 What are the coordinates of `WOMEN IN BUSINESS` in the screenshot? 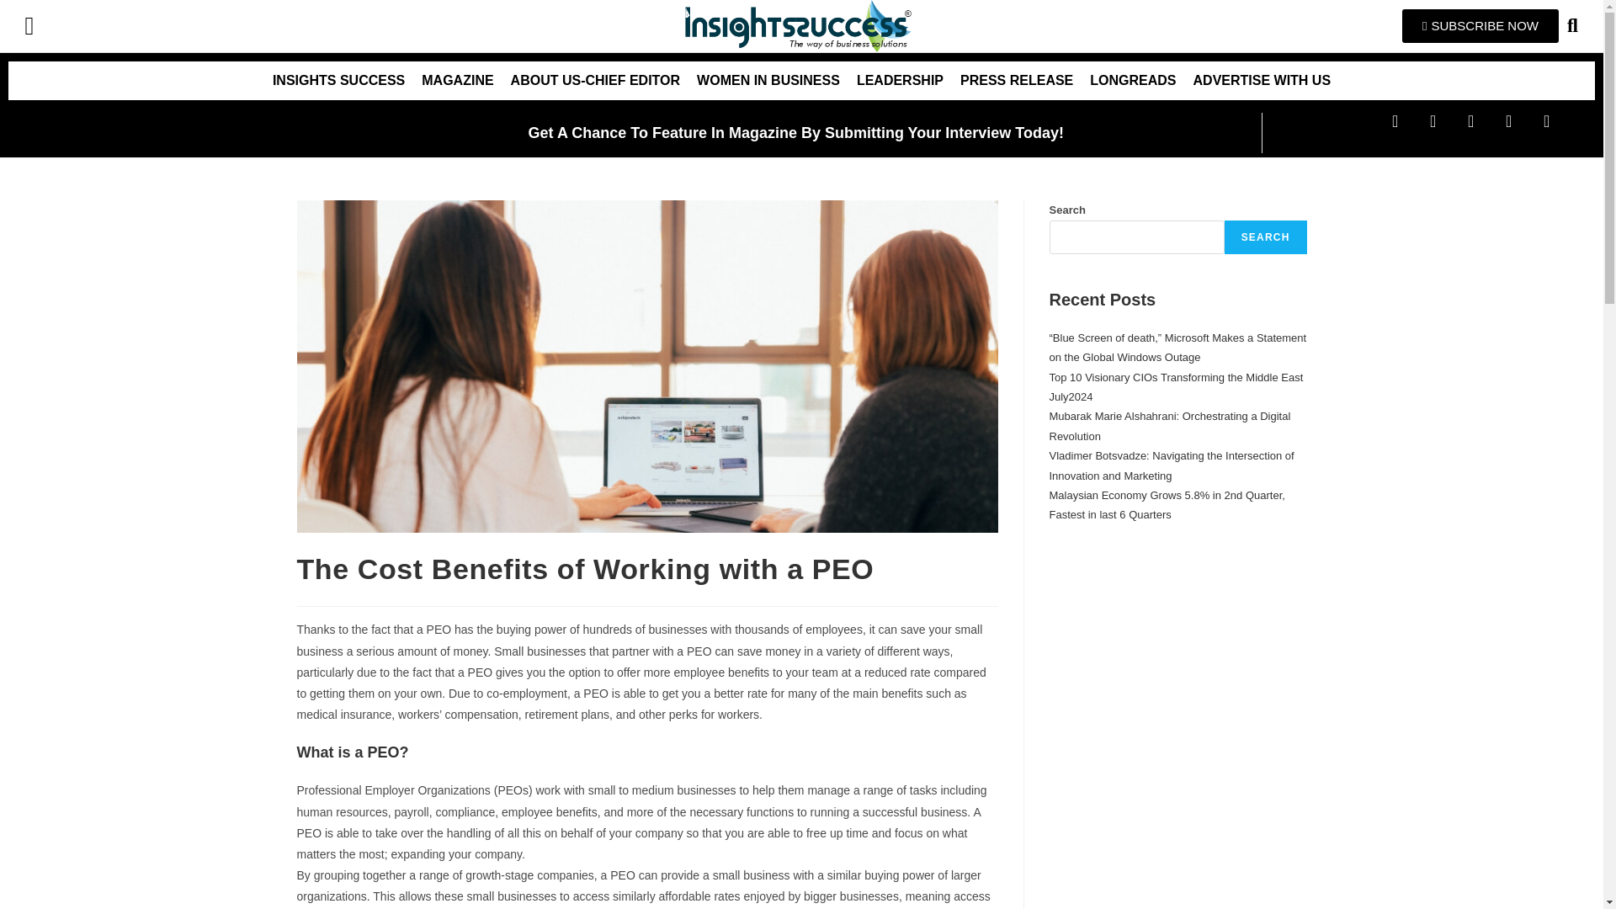 It's located at (768, 81).